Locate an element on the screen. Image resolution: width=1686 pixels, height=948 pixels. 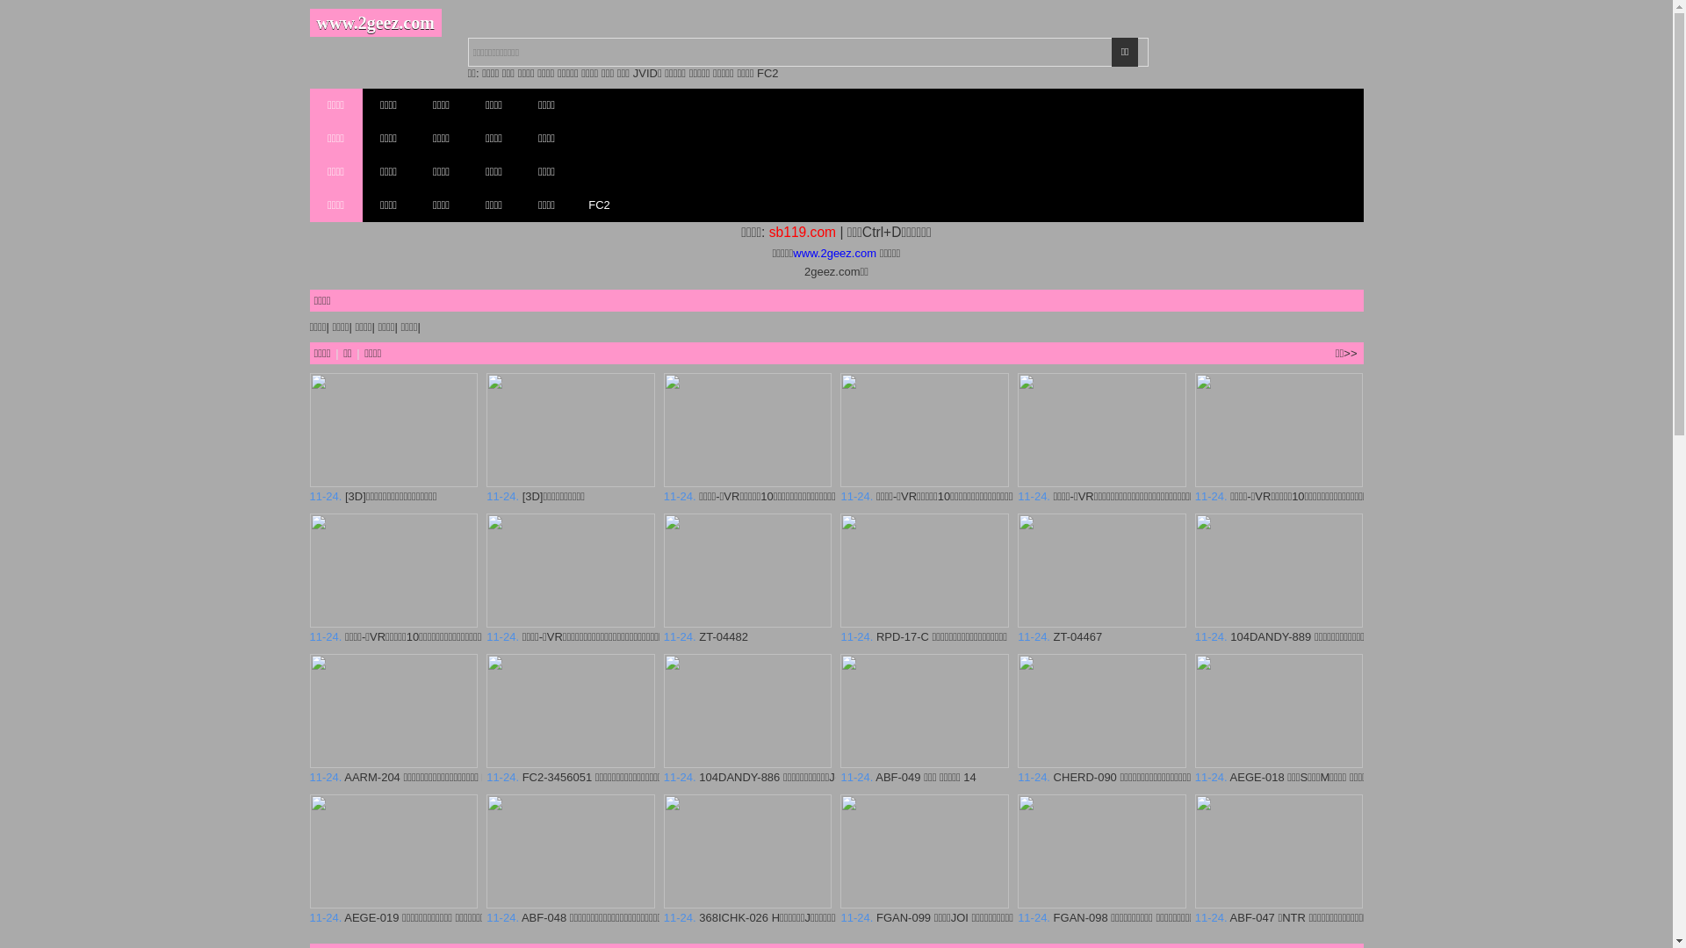
www.2geez.com is located at coordinates (375, 23).